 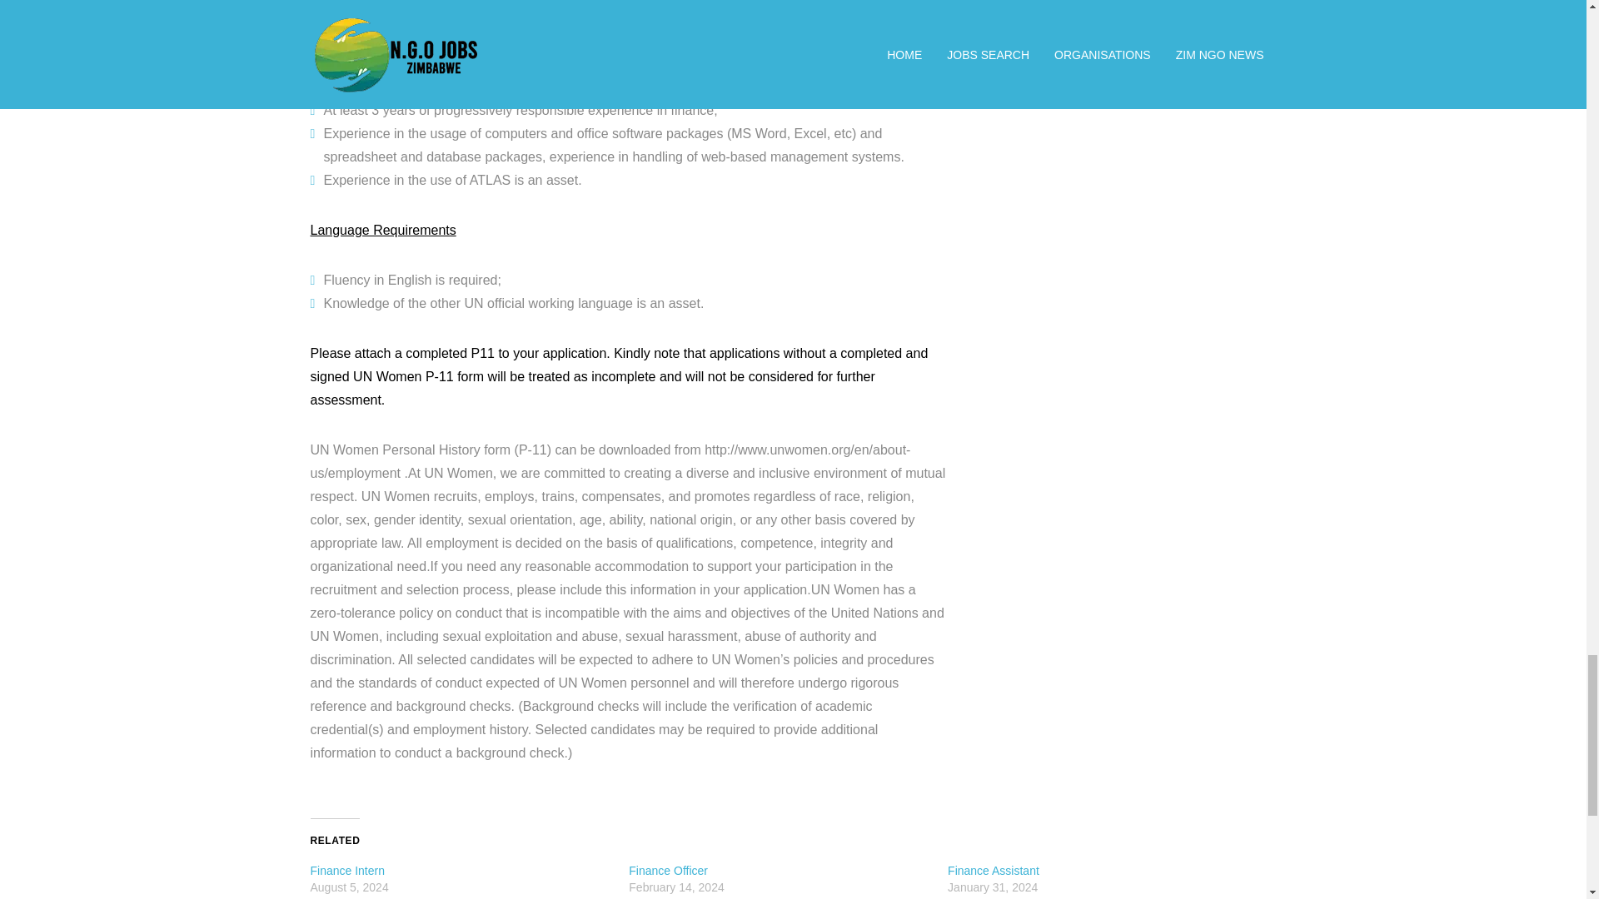 I want to click on Finance Intern, so click(x=347, y=871).